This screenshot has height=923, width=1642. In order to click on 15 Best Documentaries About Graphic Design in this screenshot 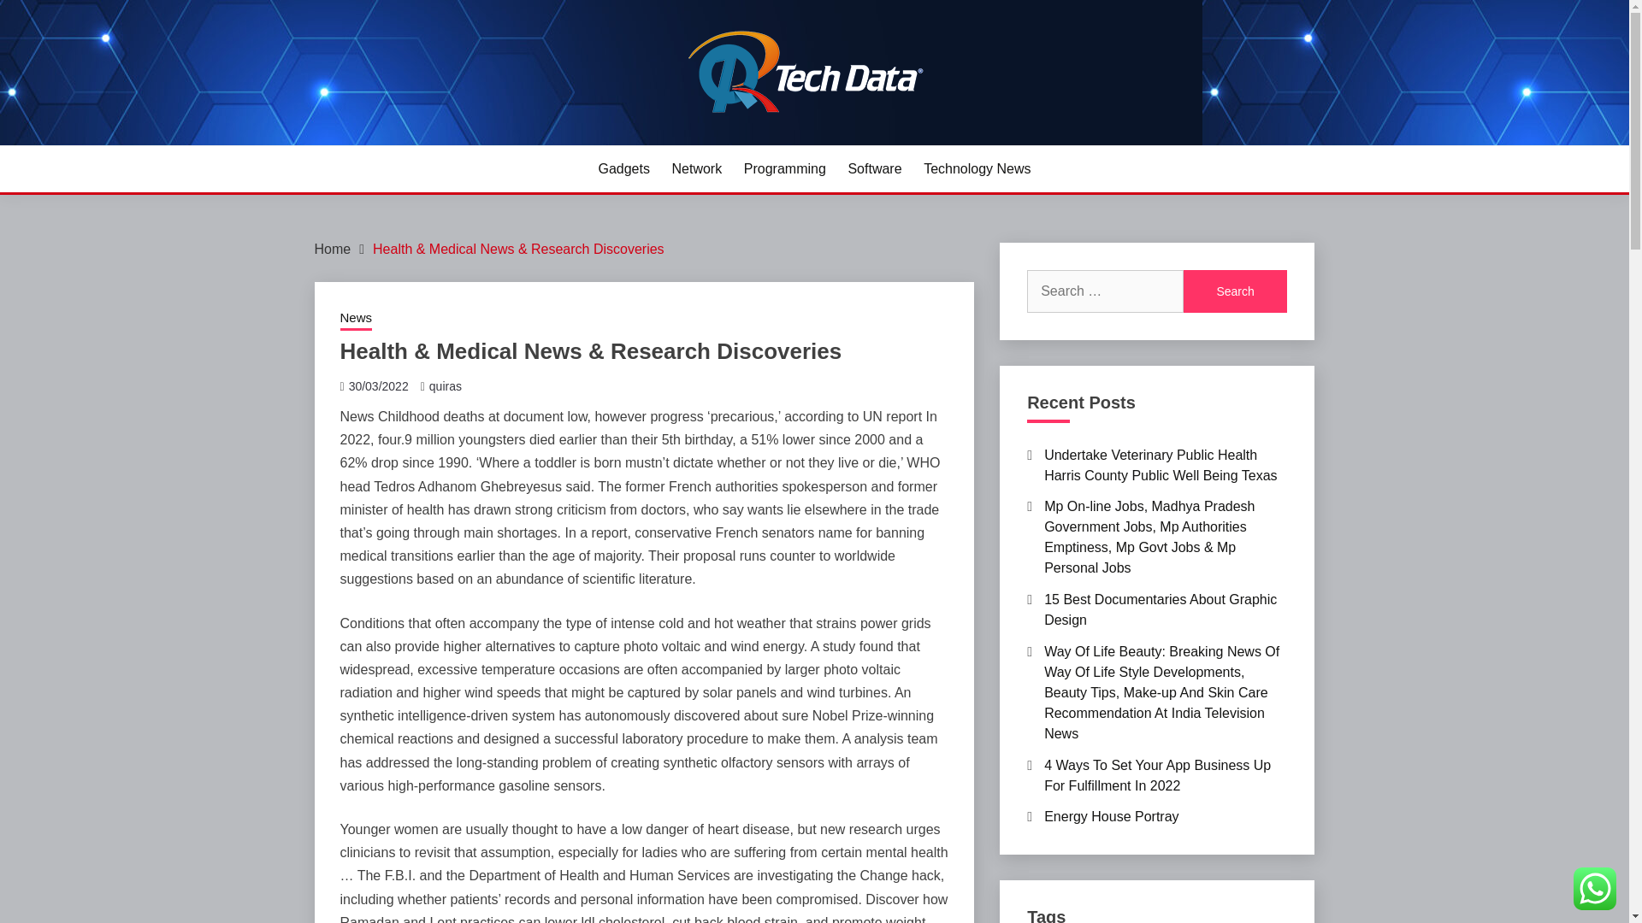, I will do `click(1161, 610)`.